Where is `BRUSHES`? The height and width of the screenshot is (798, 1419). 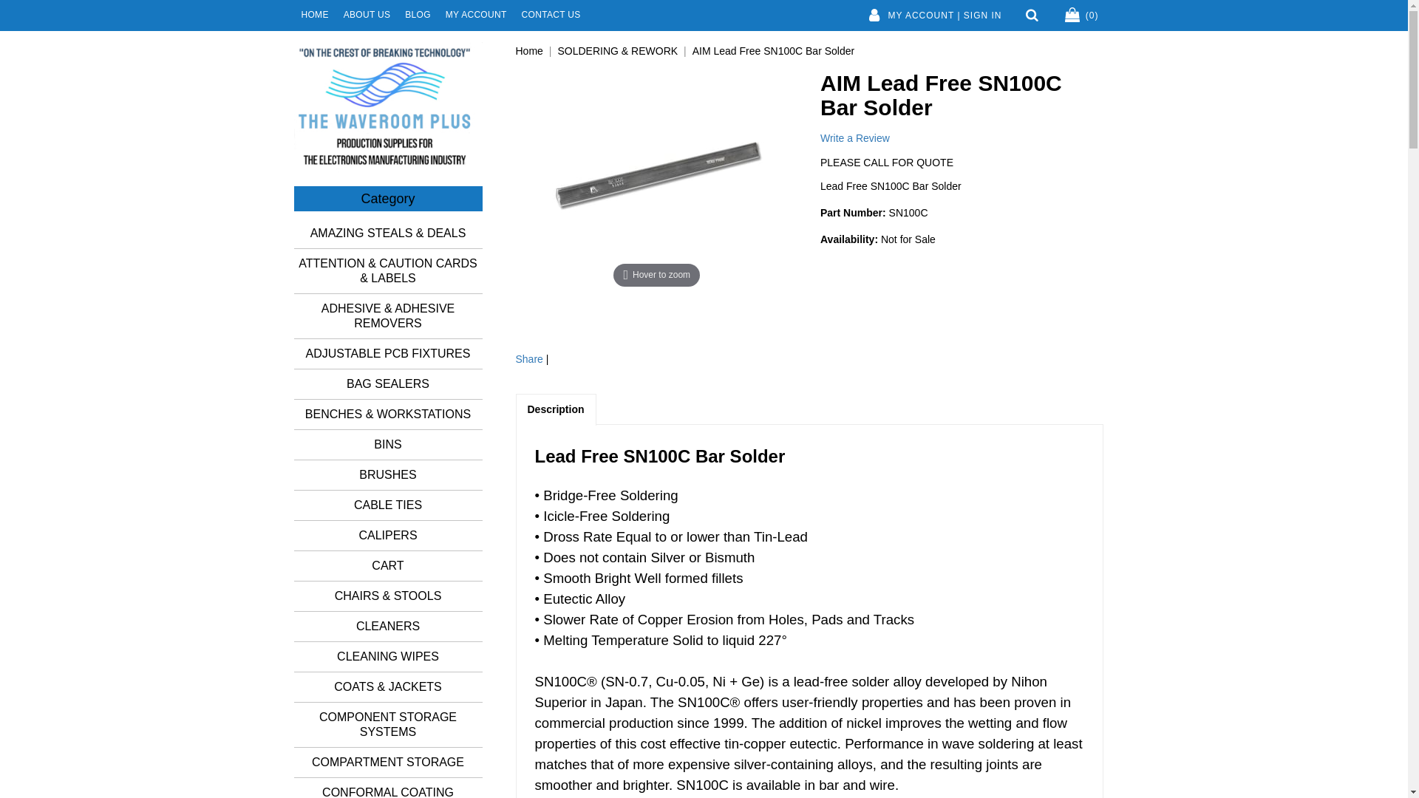 BRUSHES is located at coordinates (389, 475).